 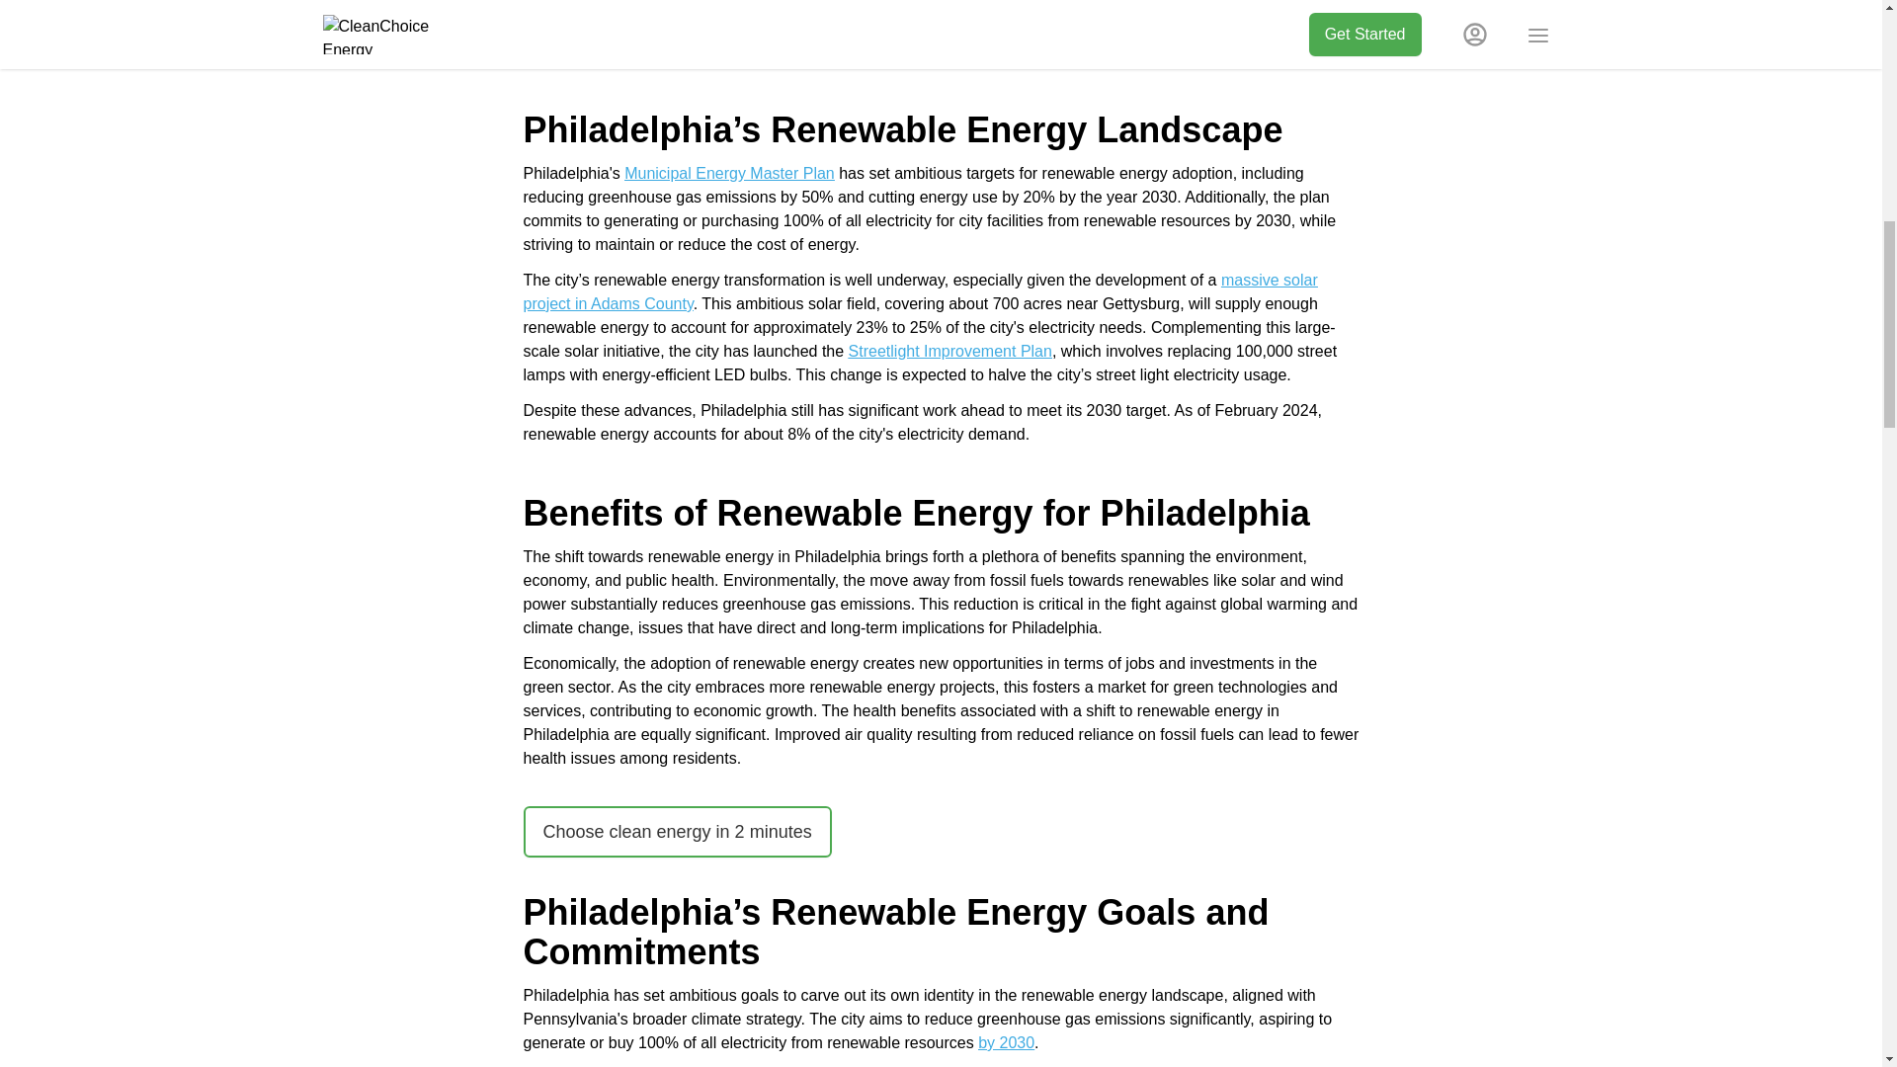 I want to click on by 2030, so click(x=1006, y=1041).